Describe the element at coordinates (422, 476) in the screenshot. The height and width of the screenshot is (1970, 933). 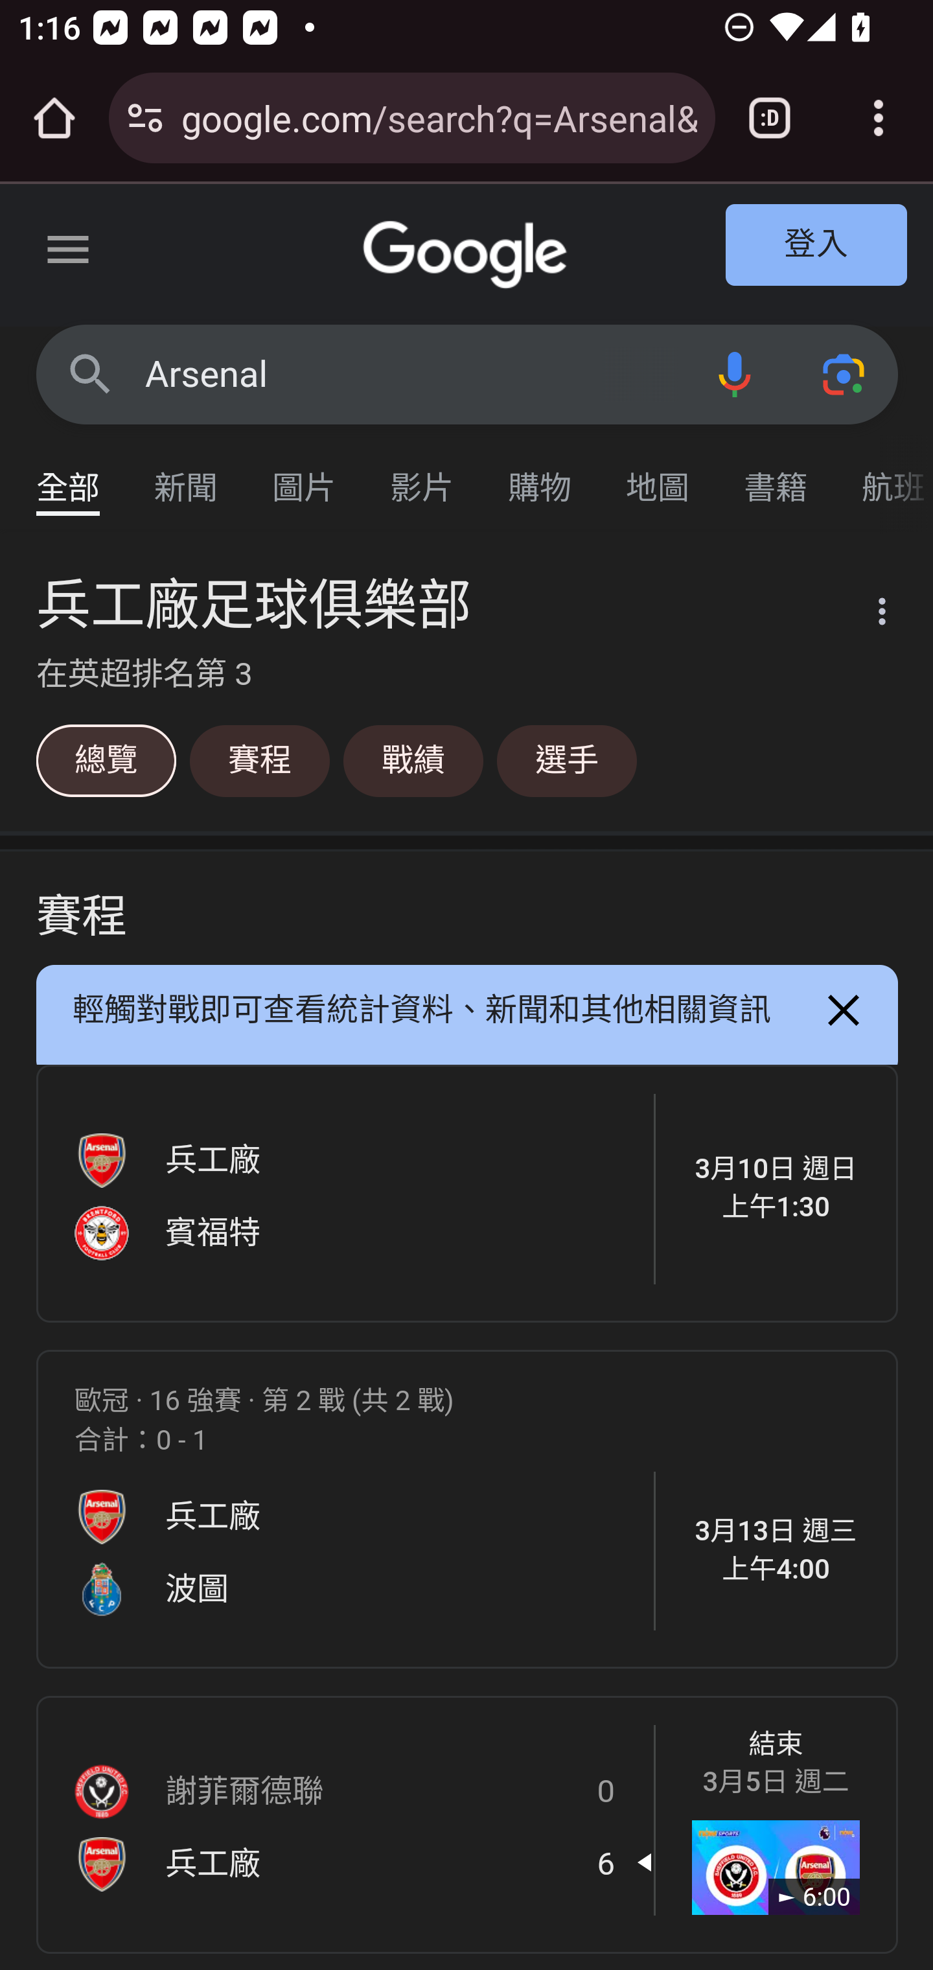
I see `影片` at that location.